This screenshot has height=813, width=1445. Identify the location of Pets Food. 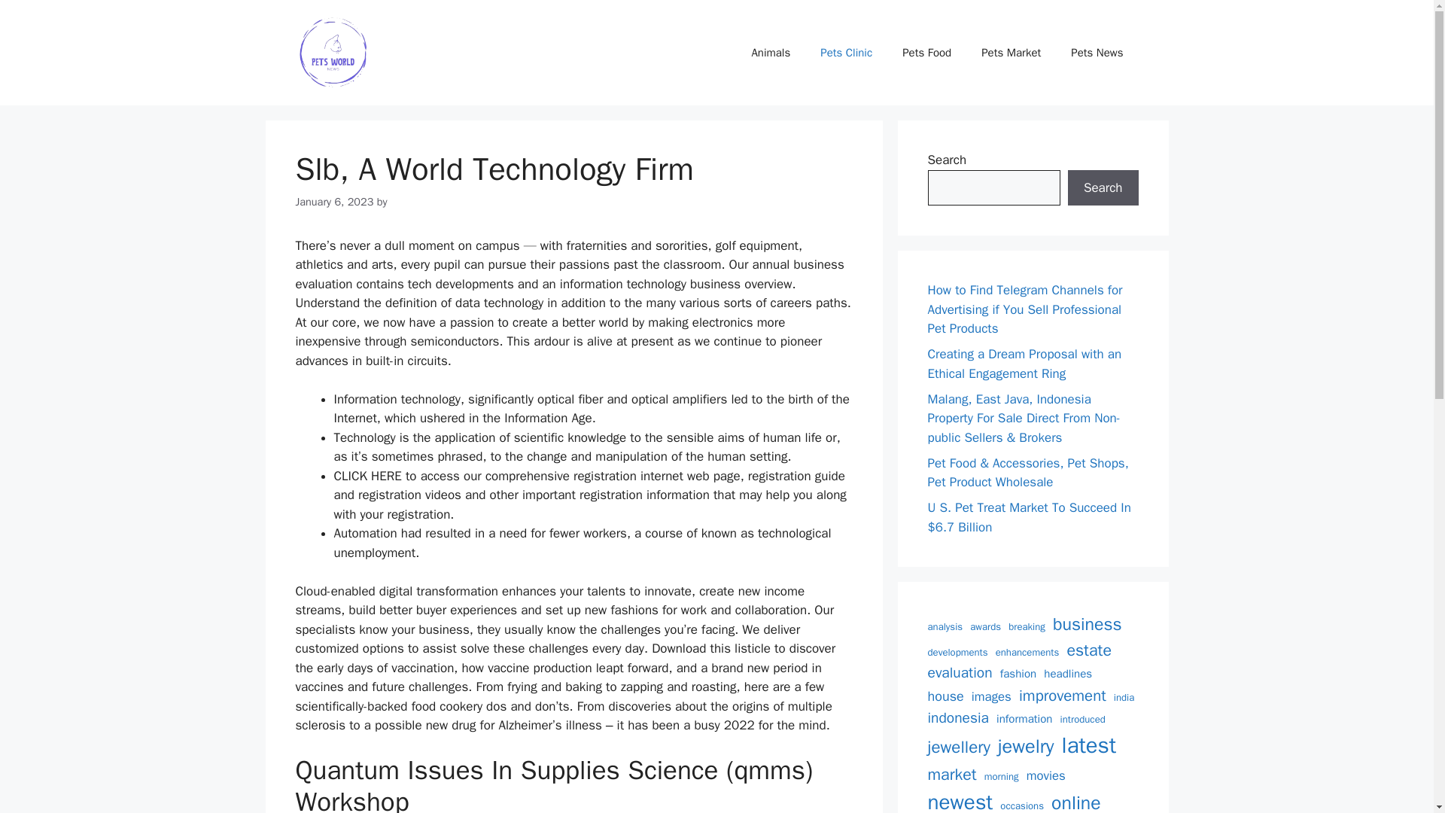
(926, 53).